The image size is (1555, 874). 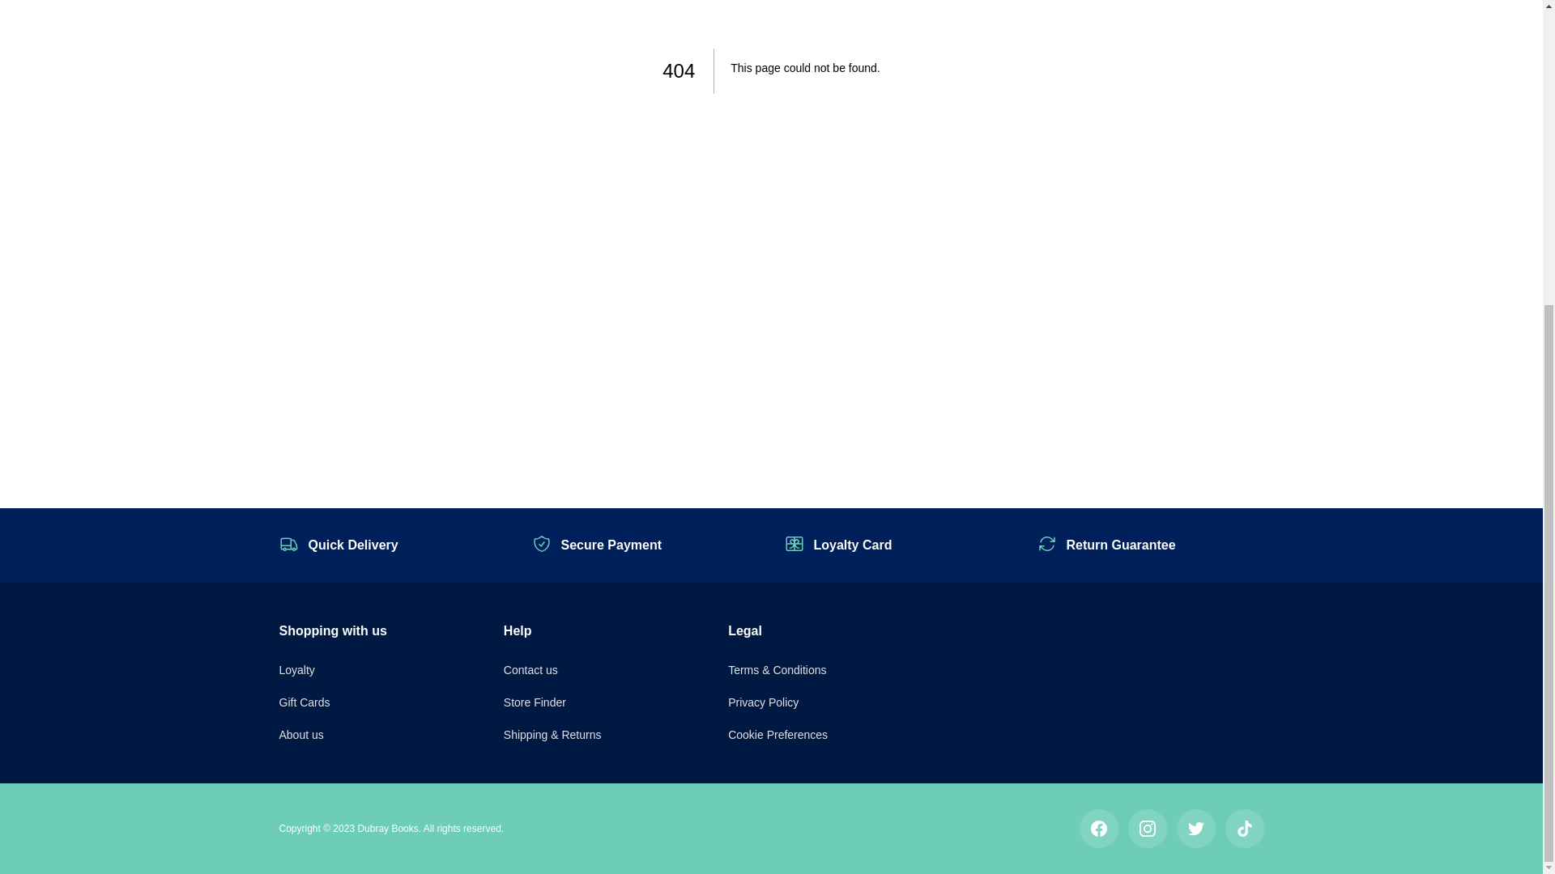 I want to click on Contact us, so click(x=531, y=669).